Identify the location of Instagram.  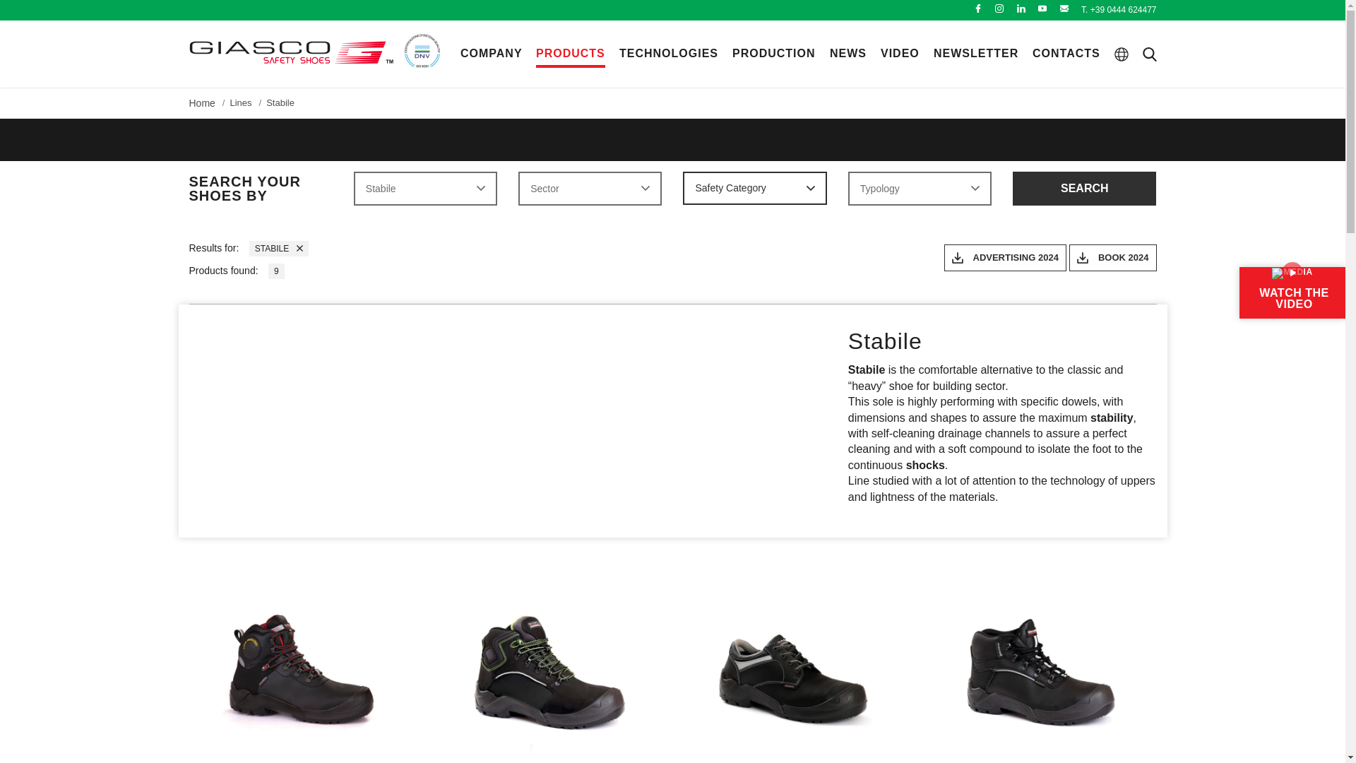
(999, 8).